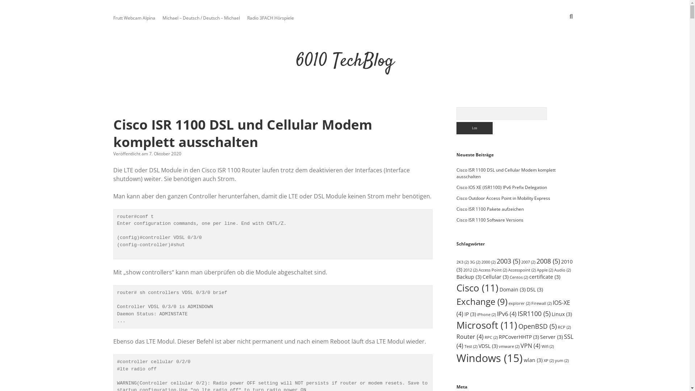 This screenshot has width=695, height=391. I want to click on XP (2), so click(549, 361).